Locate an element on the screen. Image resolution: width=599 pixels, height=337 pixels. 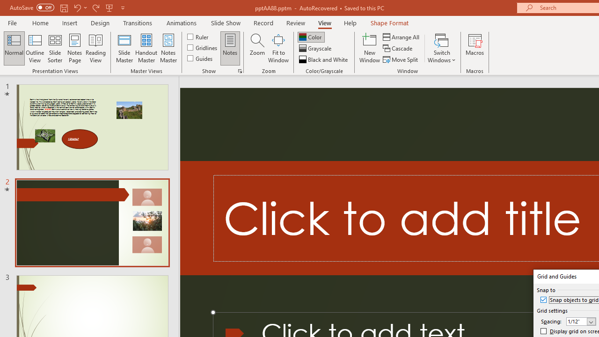
Switch Windows is located at coordinates (442, 48).